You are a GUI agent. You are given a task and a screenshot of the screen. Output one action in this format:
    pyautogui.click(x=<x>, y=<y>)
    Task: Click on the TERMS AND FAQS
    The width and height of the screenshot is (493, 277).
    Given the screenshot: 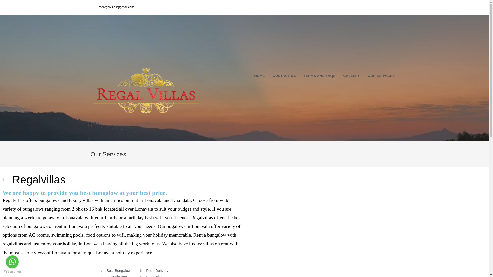 What is the action you would take?
    pyautogui.click(x=319, y=76)
    